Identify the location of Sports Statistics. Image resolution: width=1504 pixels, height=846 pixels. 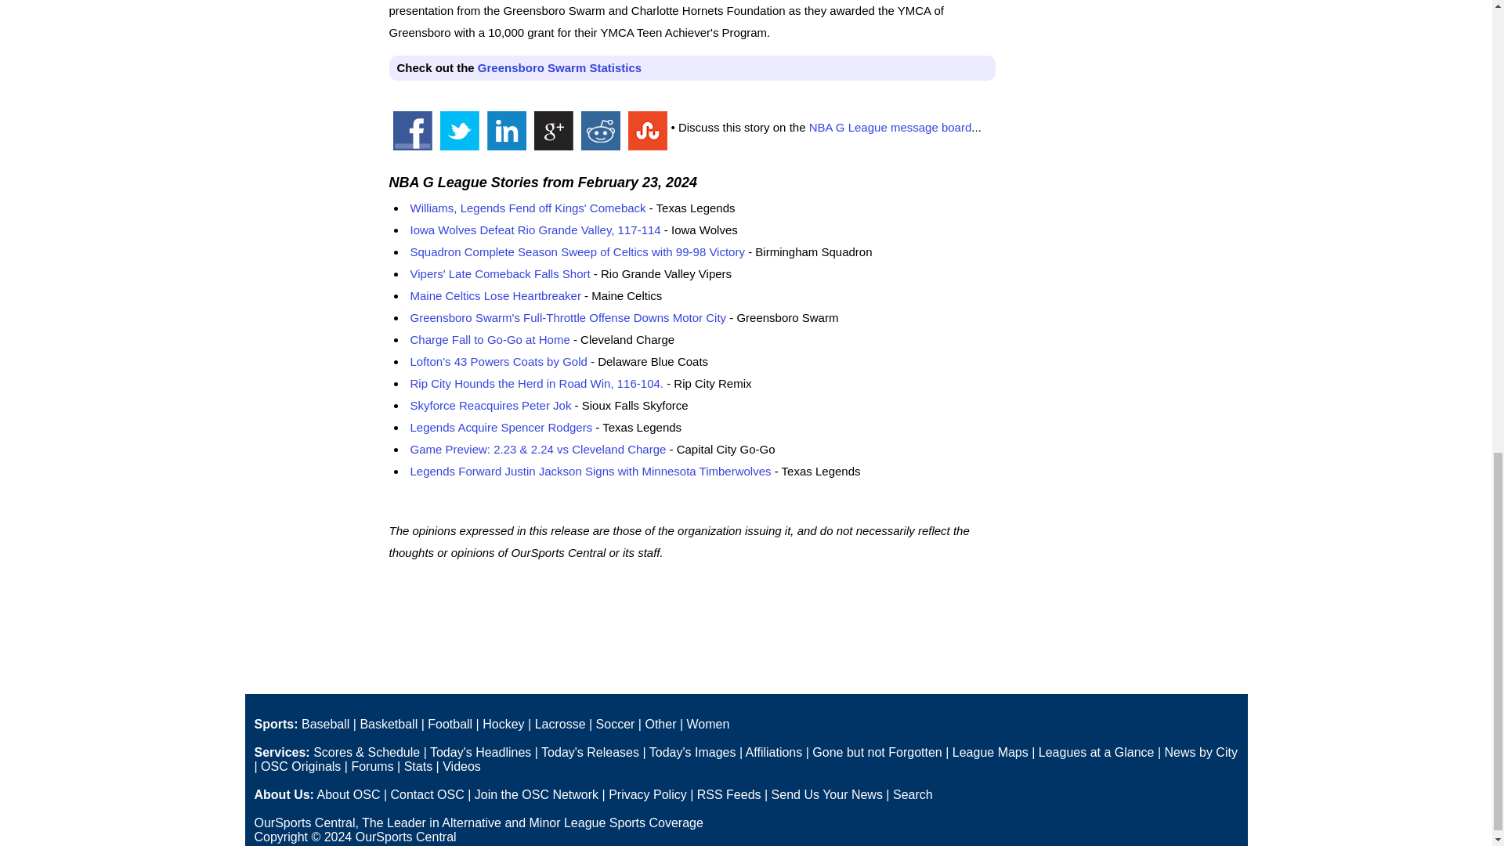
(418, 766).